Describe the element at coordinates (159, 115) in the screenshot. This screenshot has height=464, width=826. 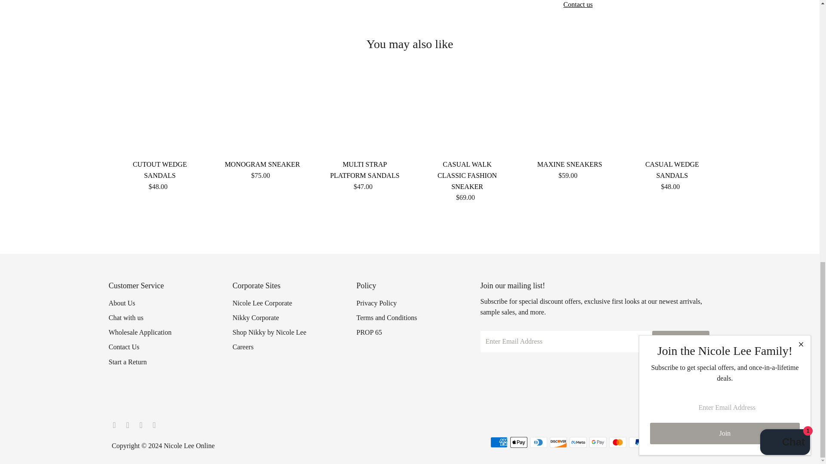
I see `CUTOUT WEDGE SANDALS` at that location.